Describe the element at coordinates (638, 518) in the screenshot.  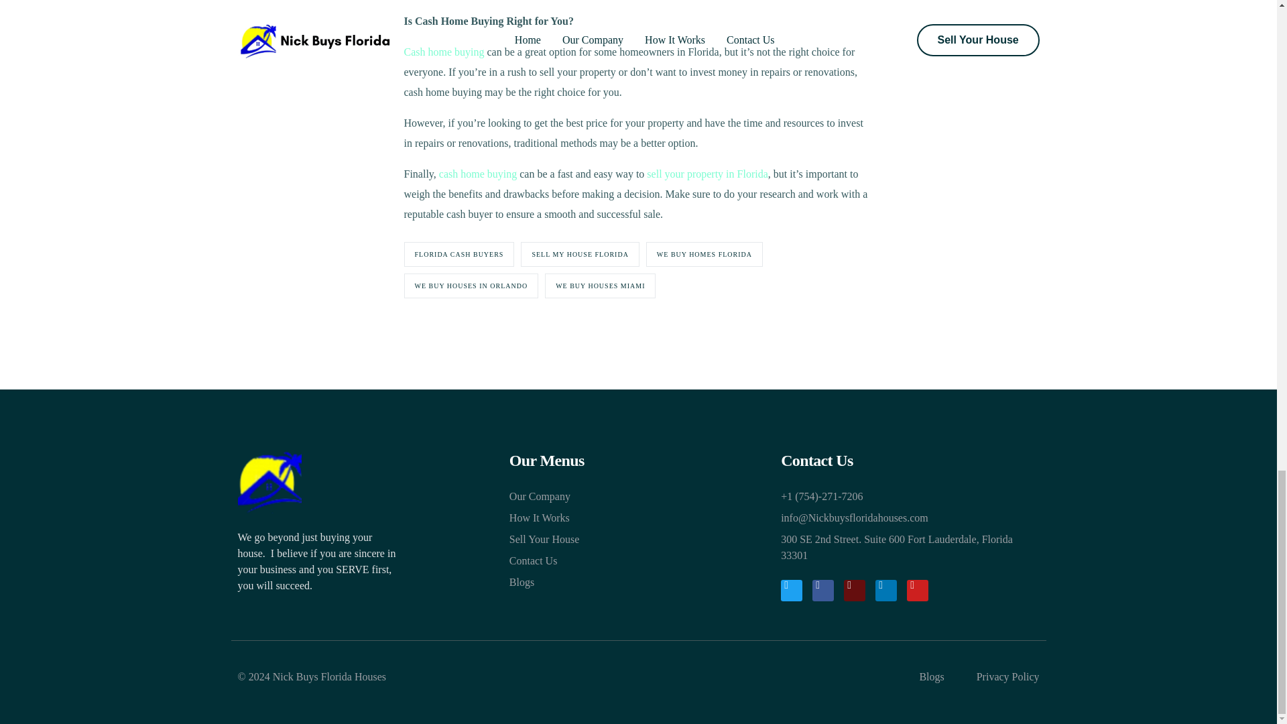
I see `How It Works` at that location.